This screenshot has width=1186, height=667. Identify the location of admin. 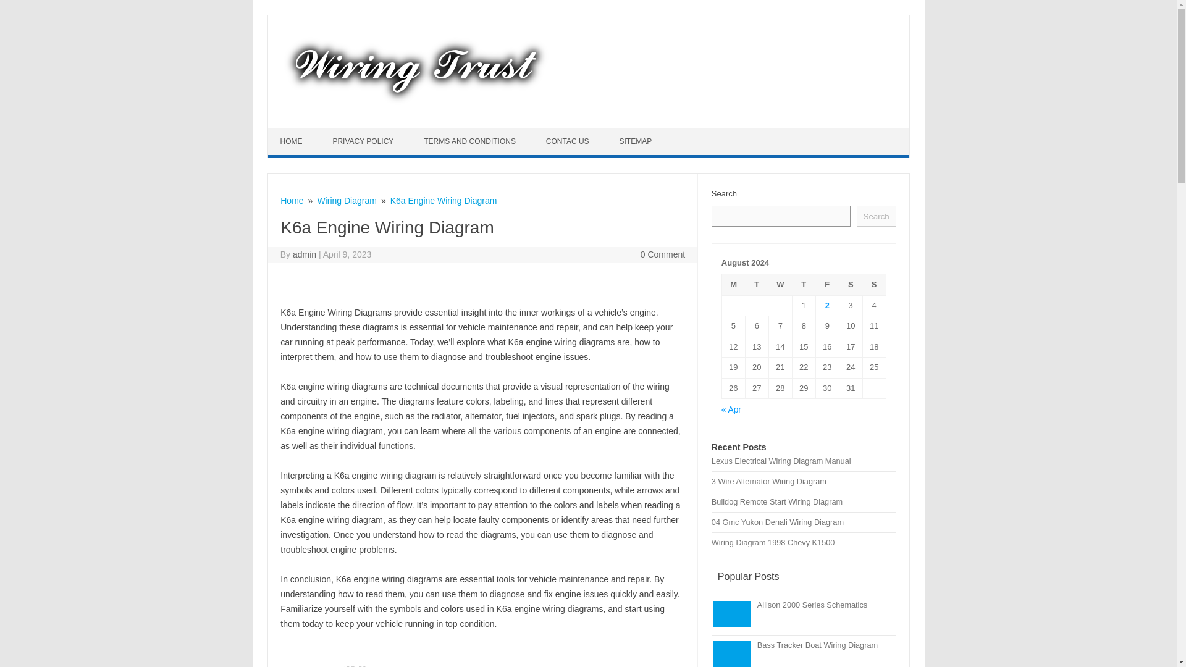
(305, 254).